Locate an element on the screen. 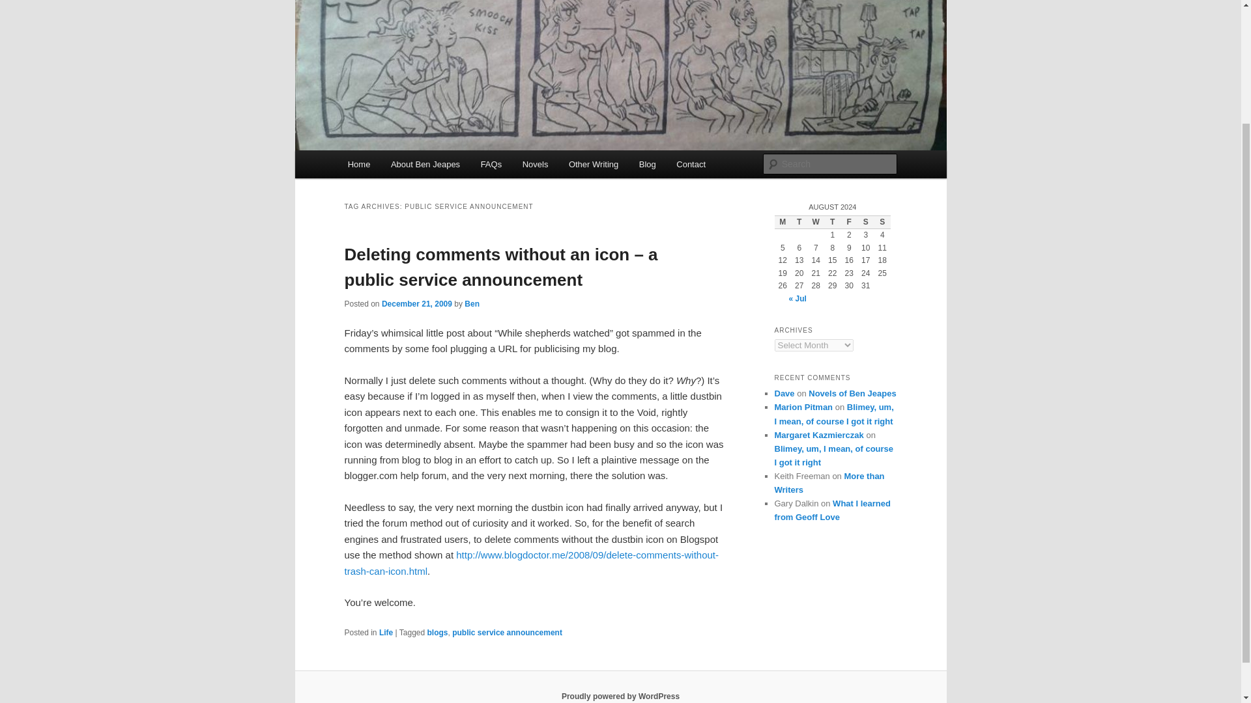 Image resolution: width=1251 pixels, height=703 pixels. Saturday is located at coordinates (865, 223).